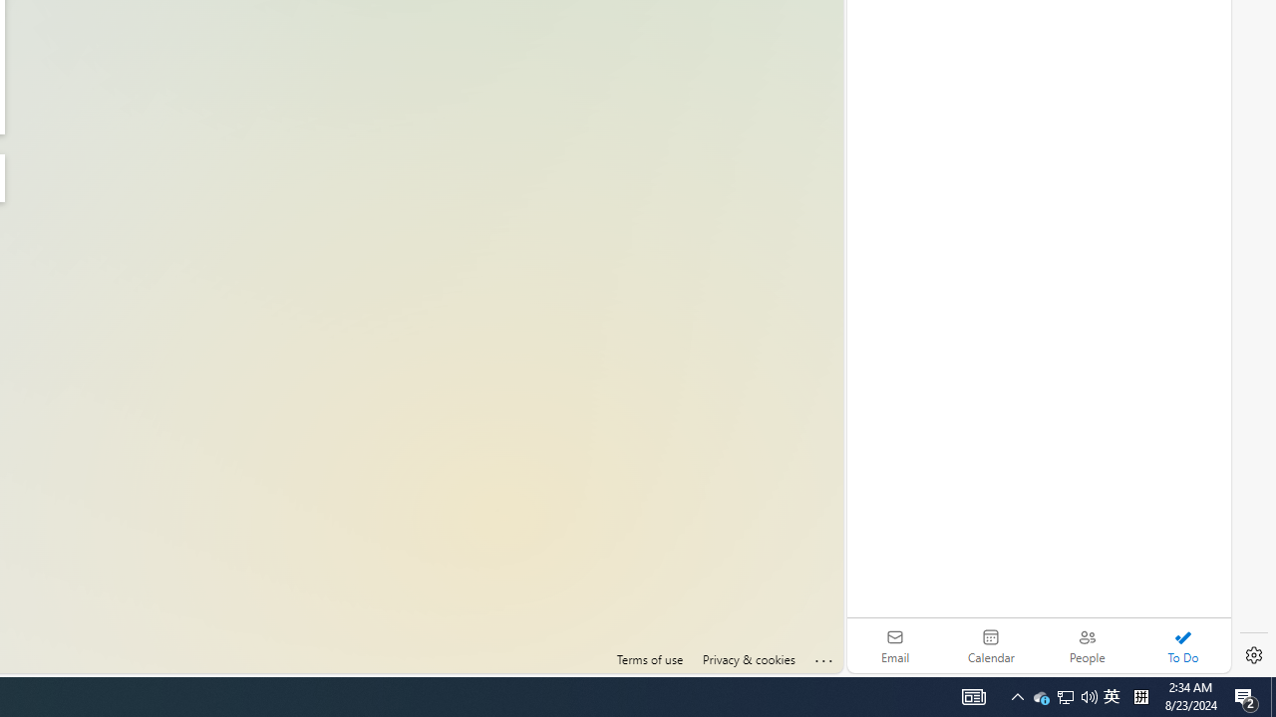 Image resolution: width=1276 pixels, height=717 pixels. Describe the element at coordinates (1087, 645) in the screenshot. I see `People` at that location.